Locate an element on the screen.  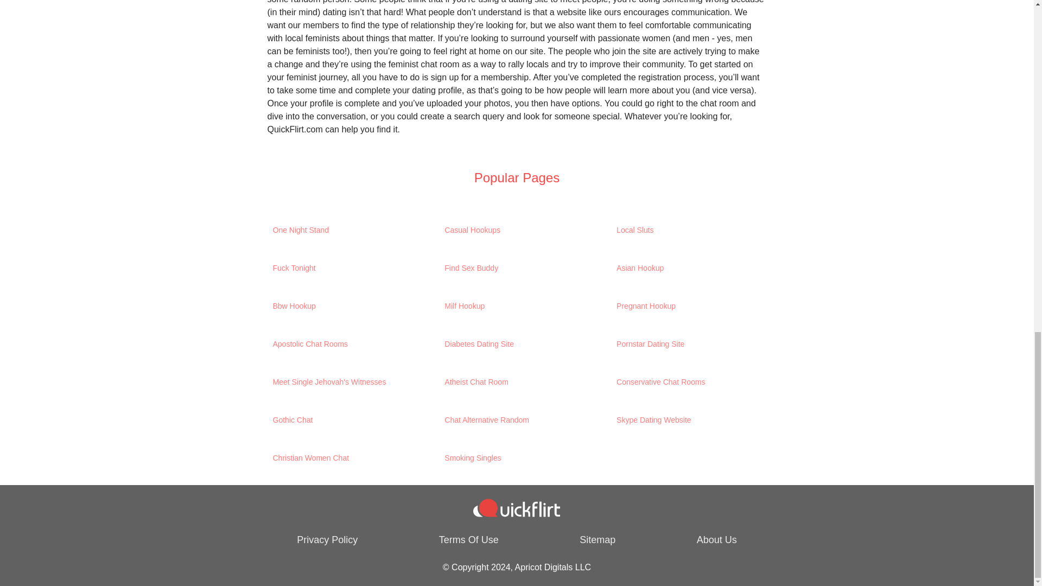
Milf Hookup is located at coordinates (514, 306).